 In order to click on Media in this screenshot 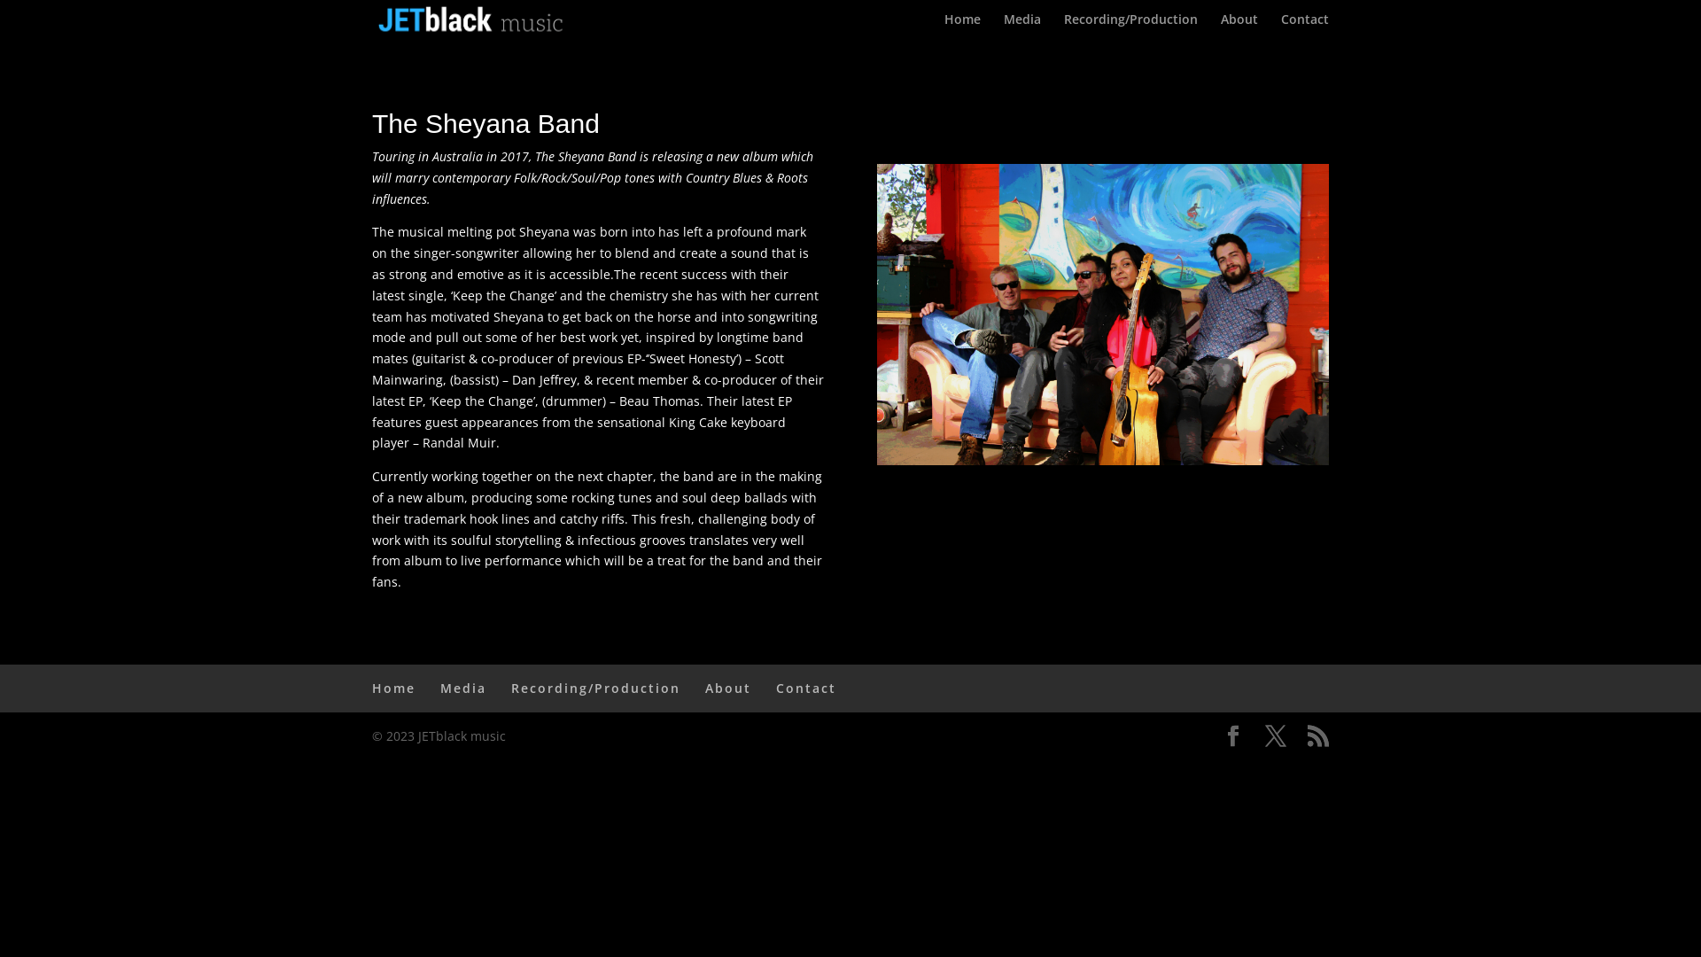, I will do `click(1022, 27)`.